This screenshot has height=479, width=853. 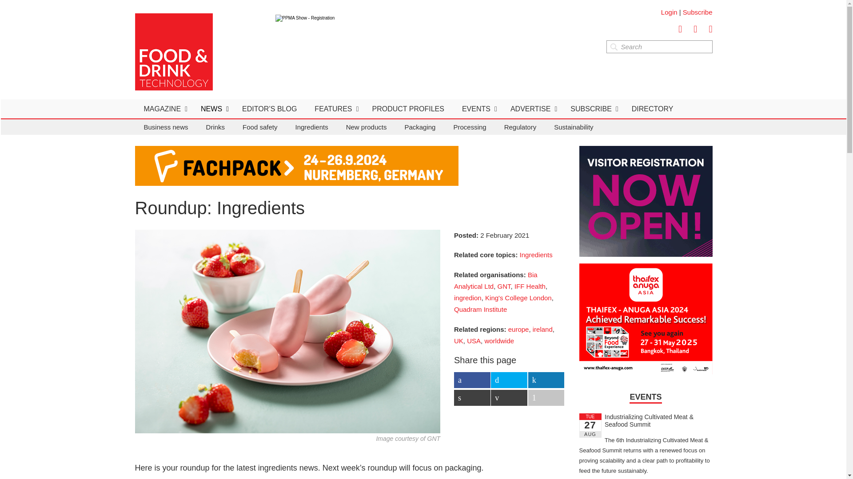 I want to click on Share on Facebook, so click(x=472, y=380).